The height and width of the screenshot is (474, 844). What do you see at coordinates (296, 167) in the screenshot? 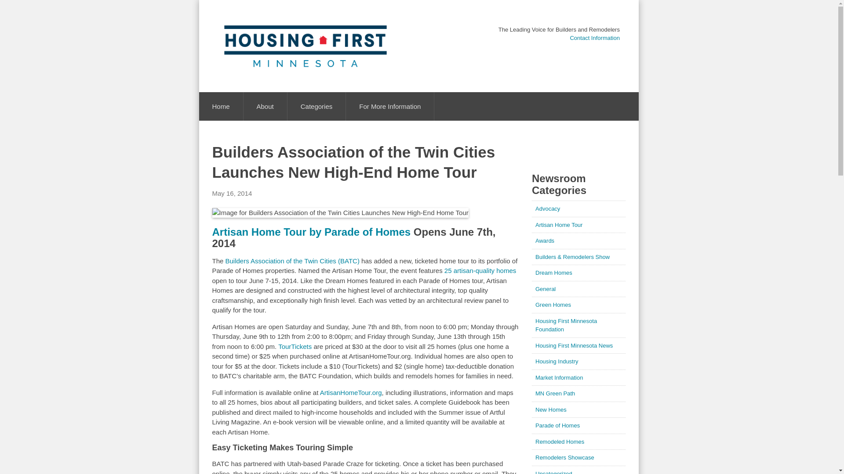
I see `Awards` at bounding box center [296, 167].